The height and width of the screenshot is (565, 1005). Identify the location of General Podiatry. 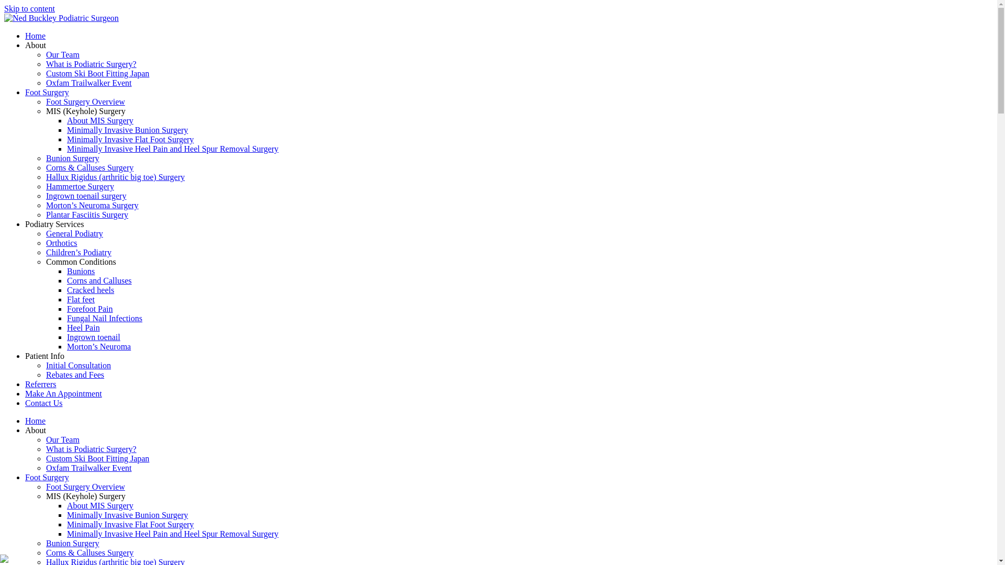
(74, 233).